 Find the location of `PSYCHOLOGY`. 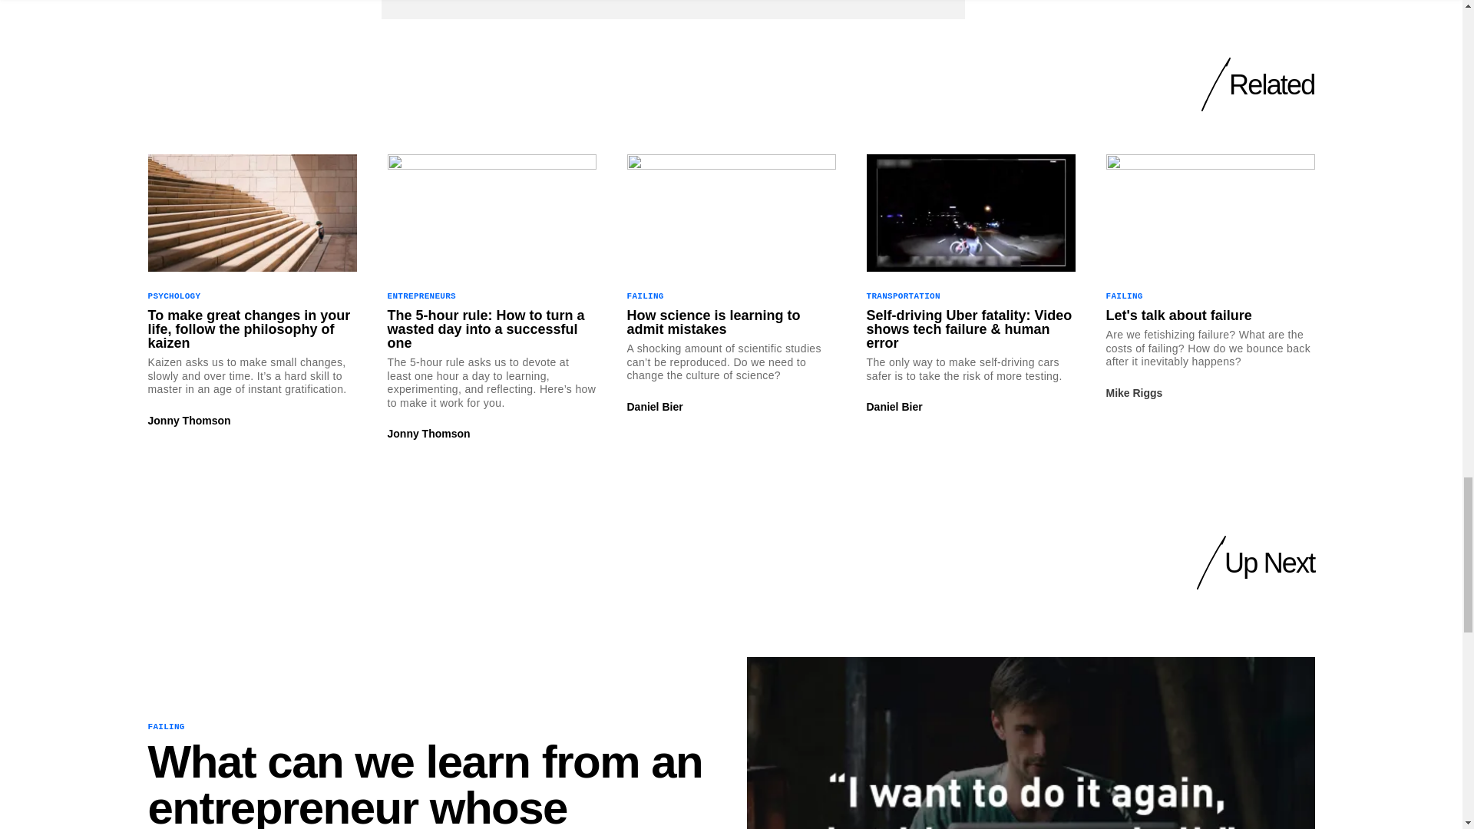

PSYCHOLOGY is located at coordinates (174, 296).